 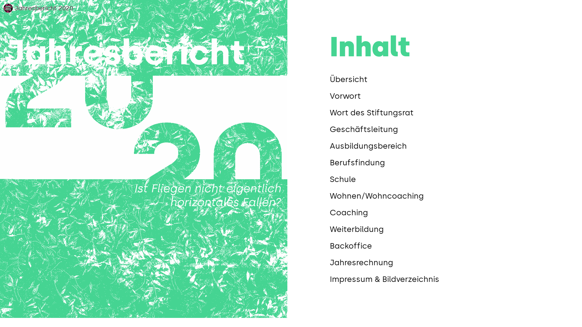 What do you see at coordinates (433, 246) in the screenshot?
I see `Backoffice` at bounding box center [433, 246].